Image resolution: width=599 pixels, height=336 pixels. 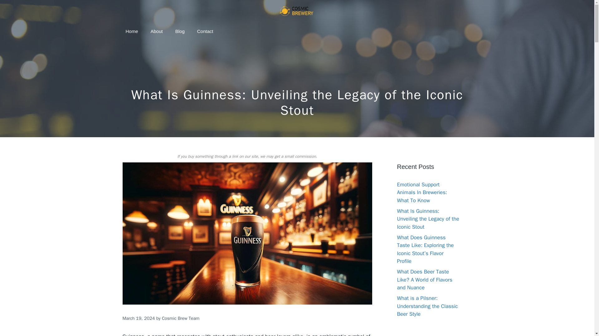 What do you see at coordinates (205, 31) in the screenshot?
I see `Contact` at bounding box center [205, 31].